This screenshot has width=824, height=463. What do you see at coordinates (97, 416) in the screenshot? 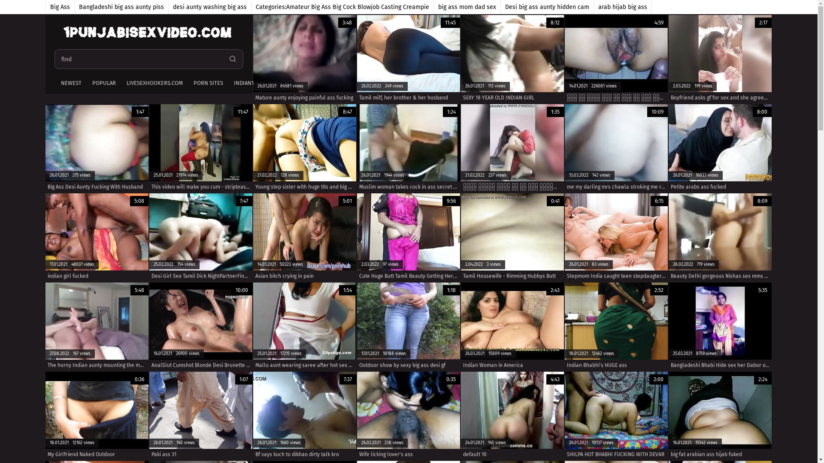
I see `0:36
18.01.2021   12162 views
My Girlfriend Naked Outdoor` at bounding box center [97, 416].